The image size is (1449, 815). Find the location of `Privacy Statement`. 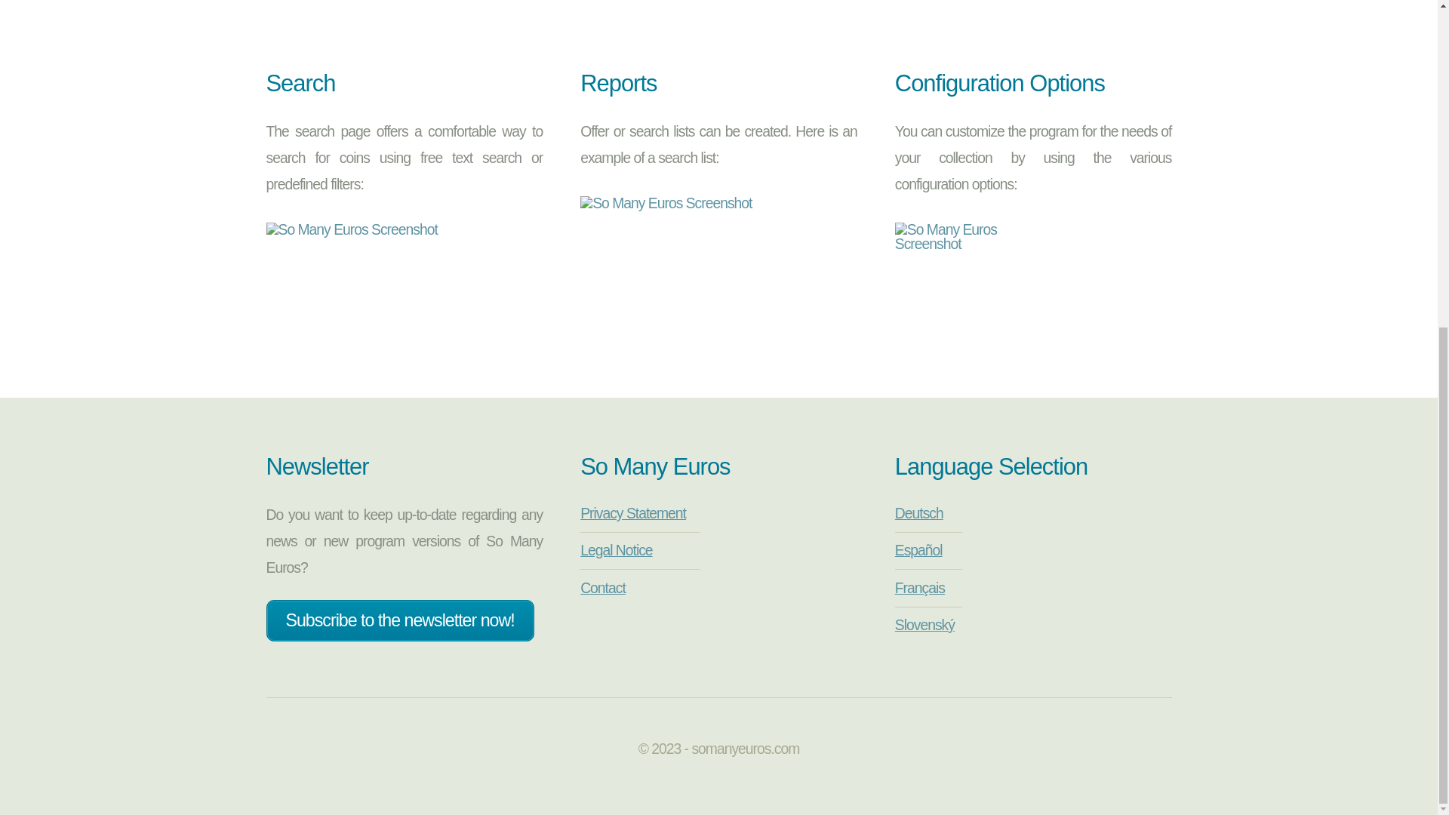

Privacy Statement is located at coordinates (632, 513).